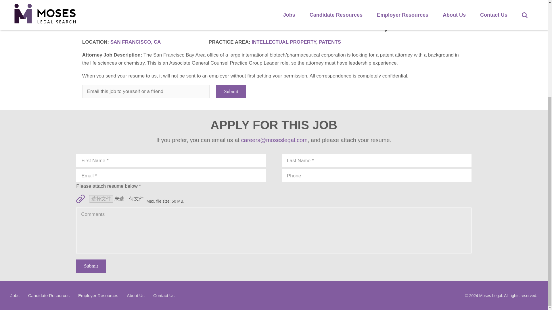 This screenshot has height=310, width=552. I want to click on About Us, so click(136, 295).